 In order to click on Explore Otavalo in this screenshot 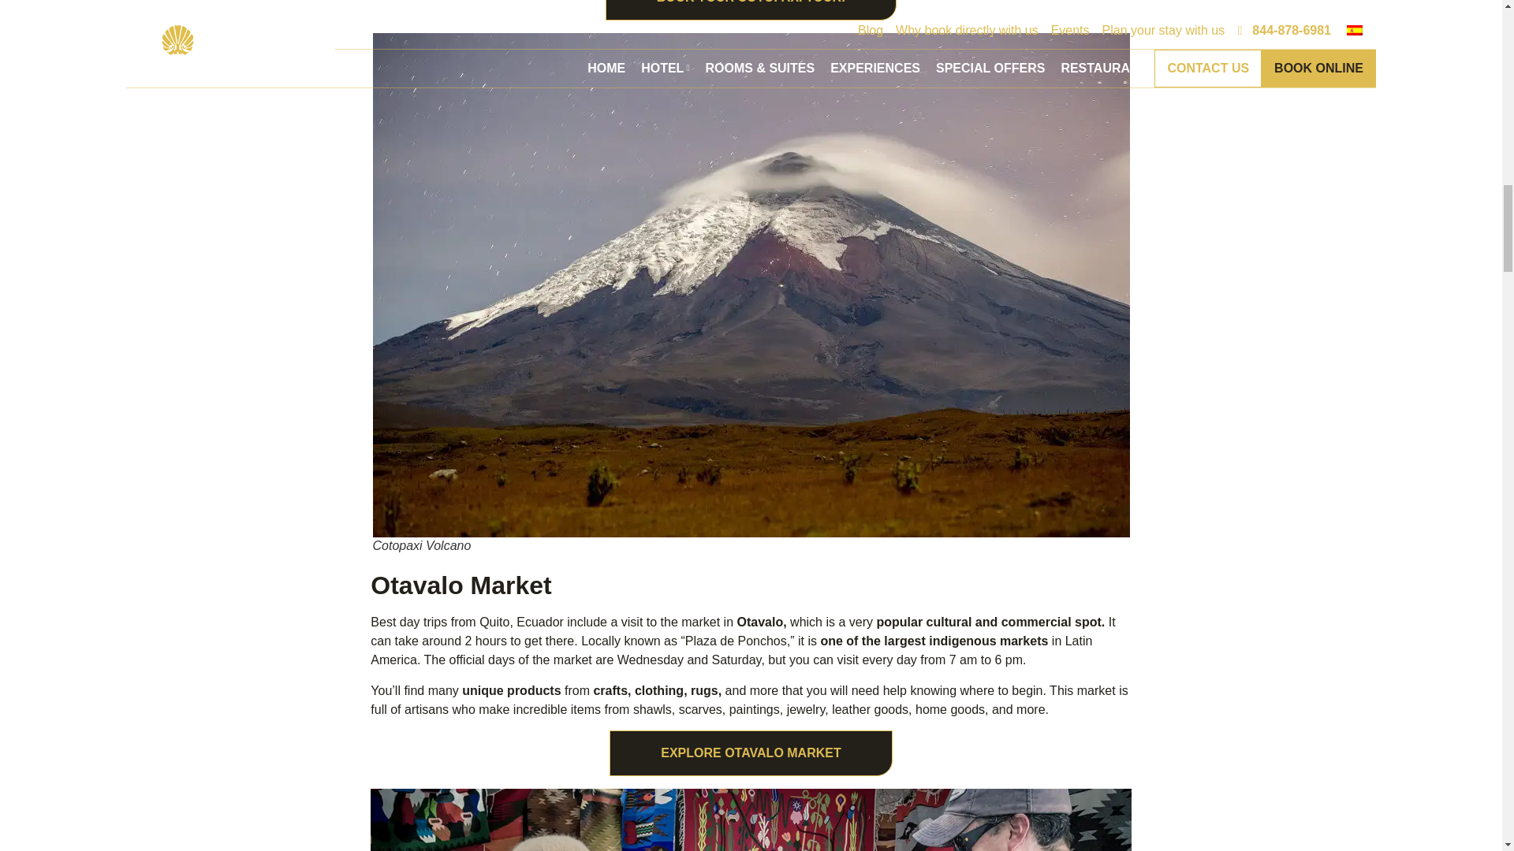, I will do `click(751, 753)`.